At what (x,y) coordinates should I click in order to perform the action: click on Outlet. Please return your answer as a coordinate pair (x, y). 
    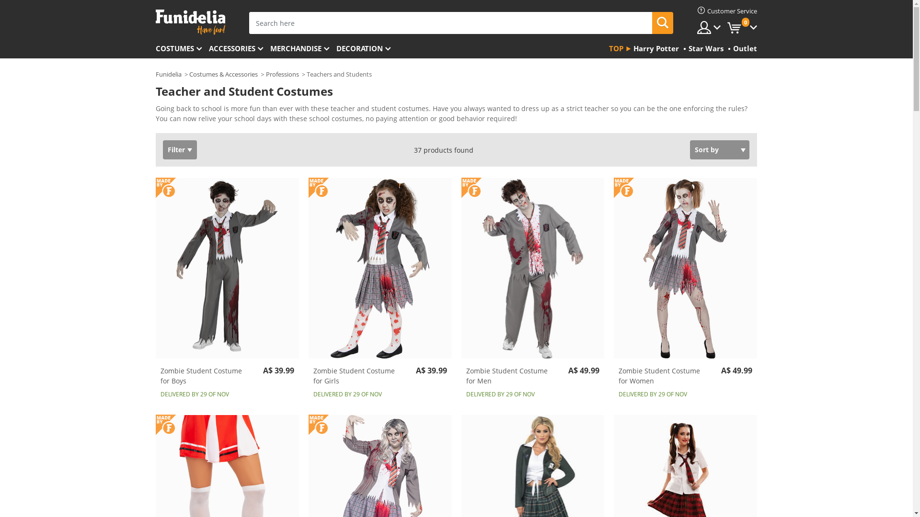
    Looking at the image, I should click on (744, 49).